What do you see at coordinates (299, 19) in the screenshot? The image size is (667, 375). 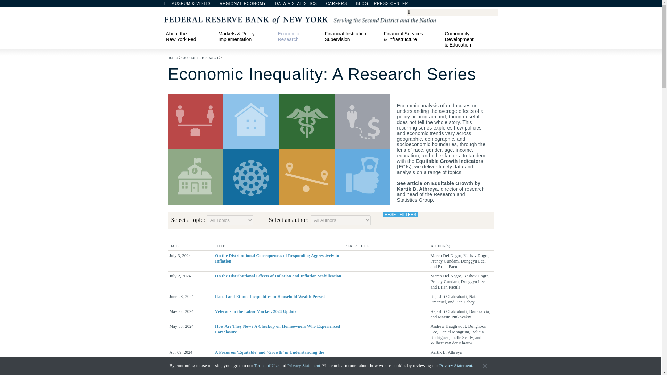 I see `Federal Reserve Bank of New York` at bounding box center [299, 19].